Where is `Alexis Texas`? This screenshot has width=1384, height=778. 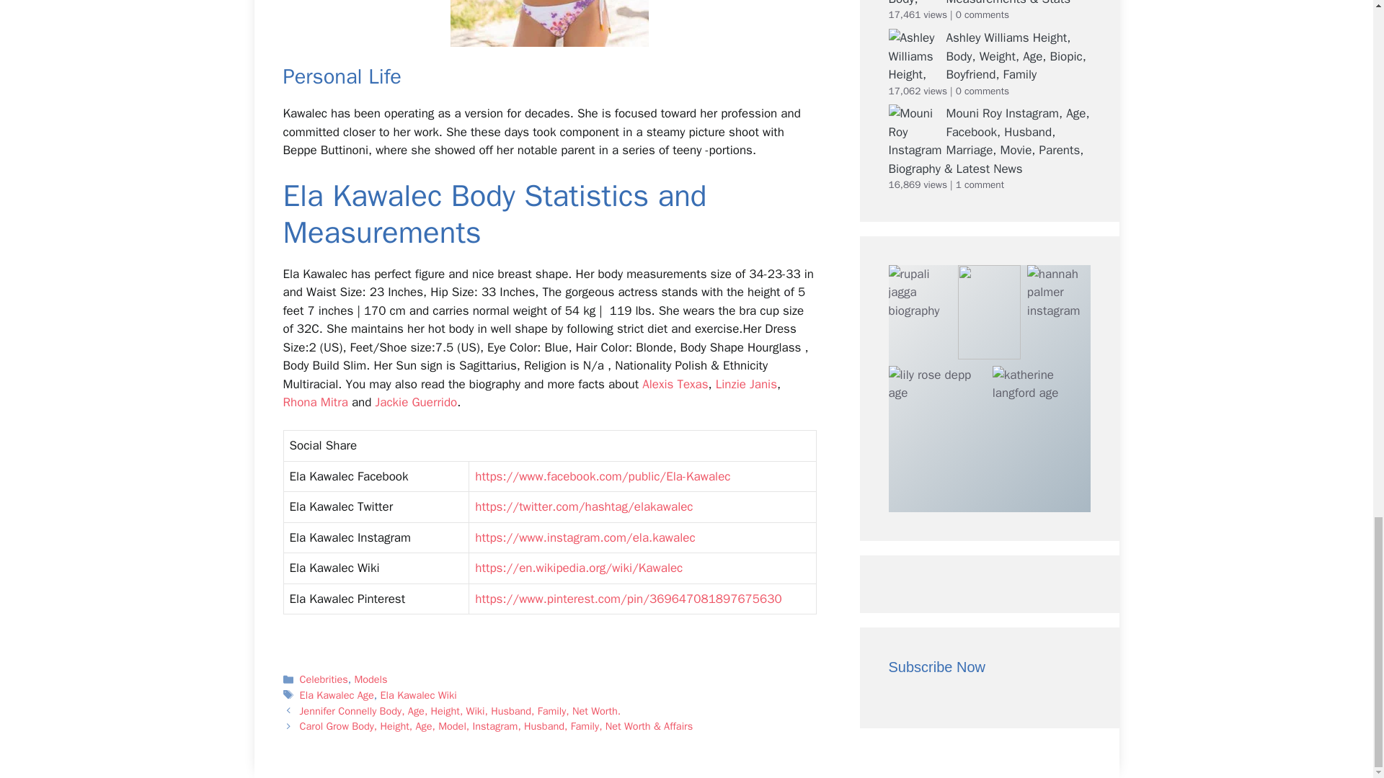 Alexis Texas is located at coordinates (675, 384).